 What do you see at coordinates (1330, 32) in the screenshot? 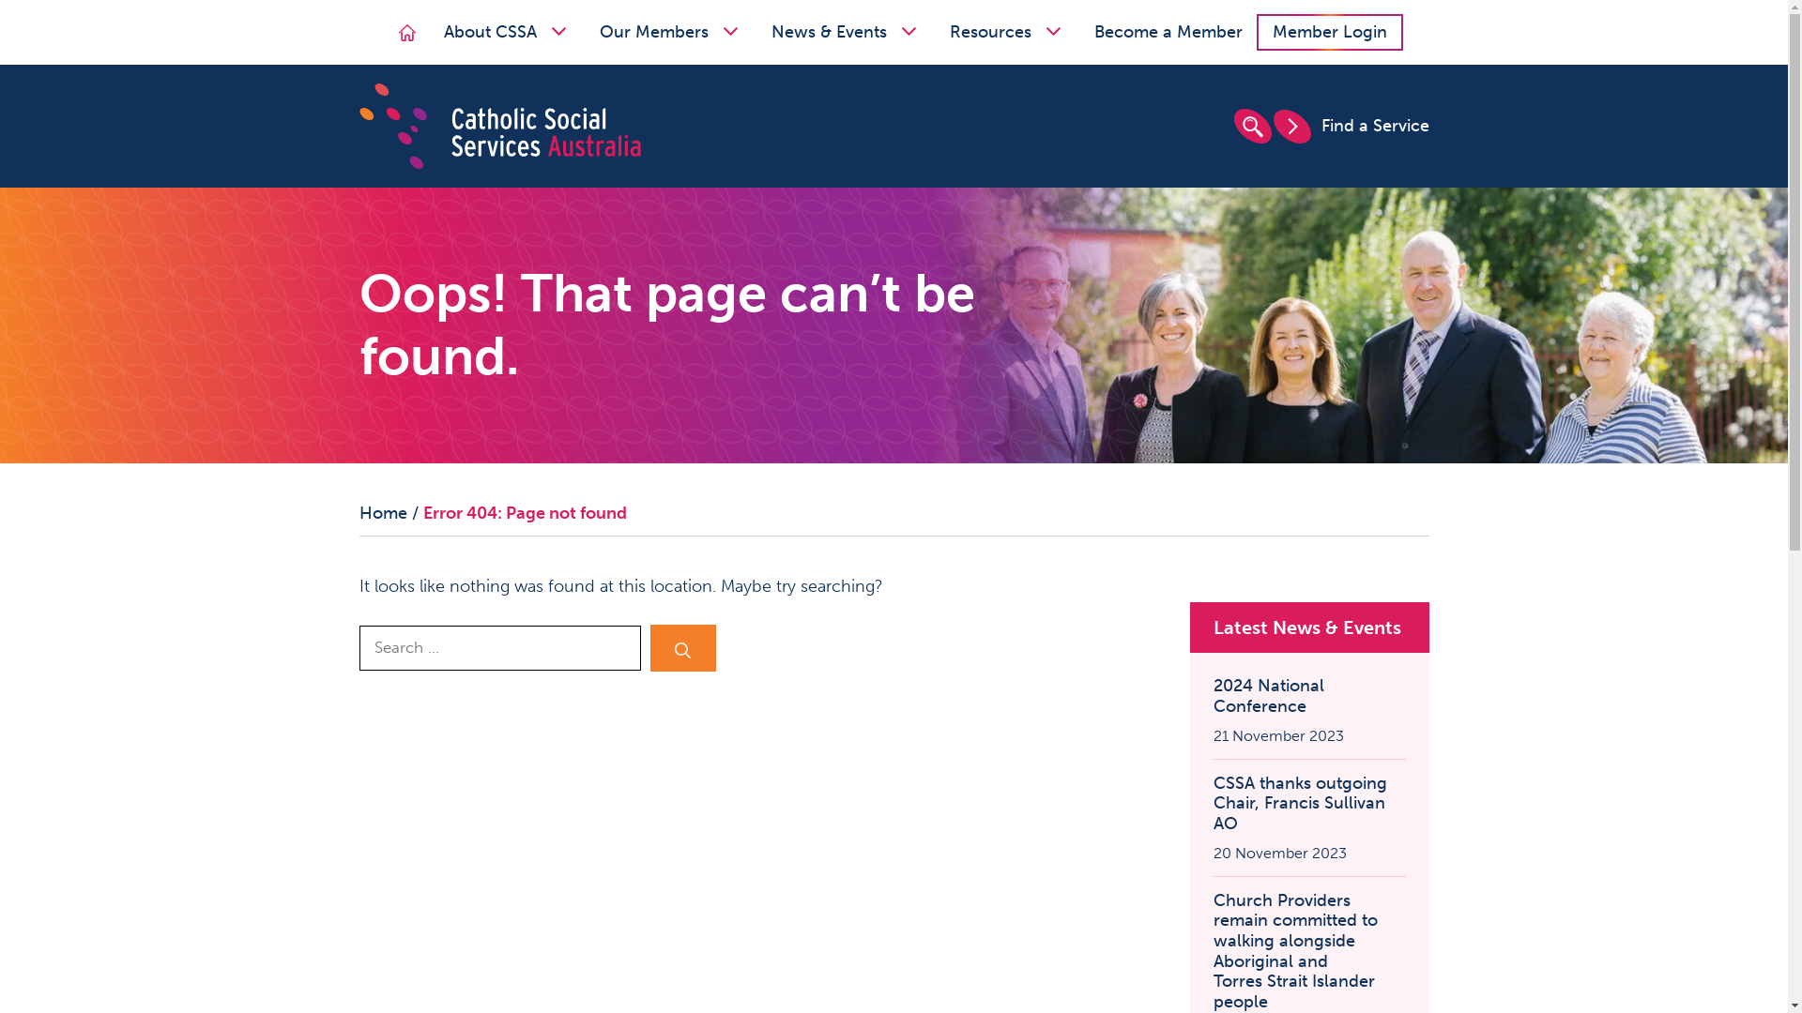
I see `Member Login` at bounding box center [1330, 32].